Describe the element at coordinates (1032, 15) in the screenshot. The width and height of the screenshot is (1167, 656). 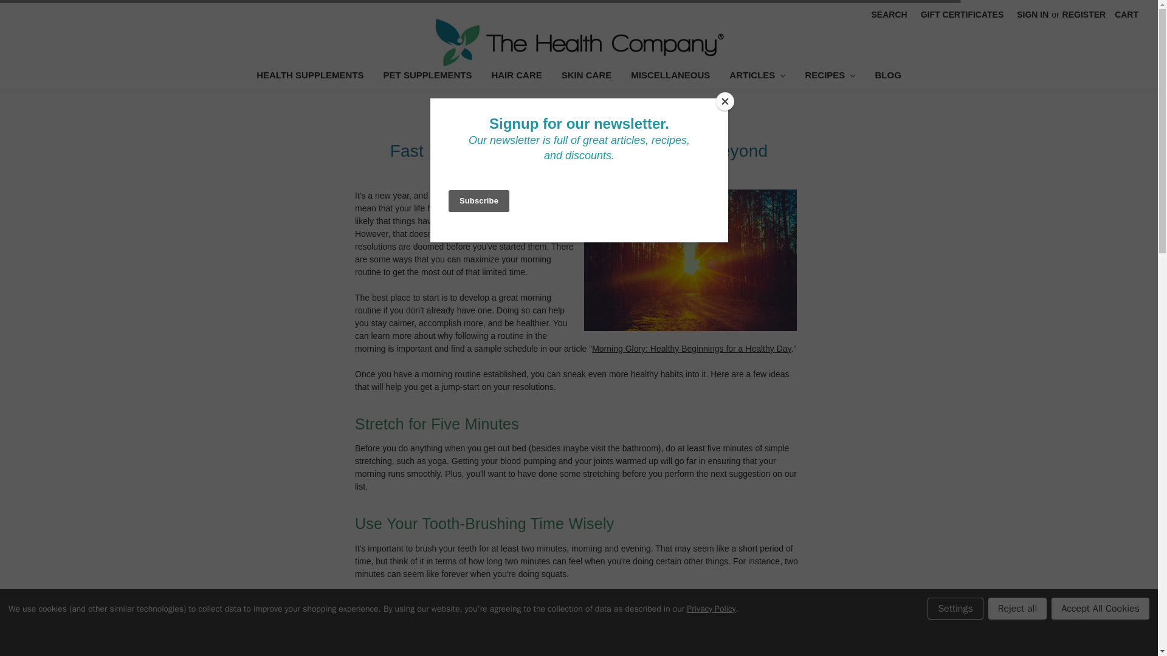
I see `SIGN IN` at that location.